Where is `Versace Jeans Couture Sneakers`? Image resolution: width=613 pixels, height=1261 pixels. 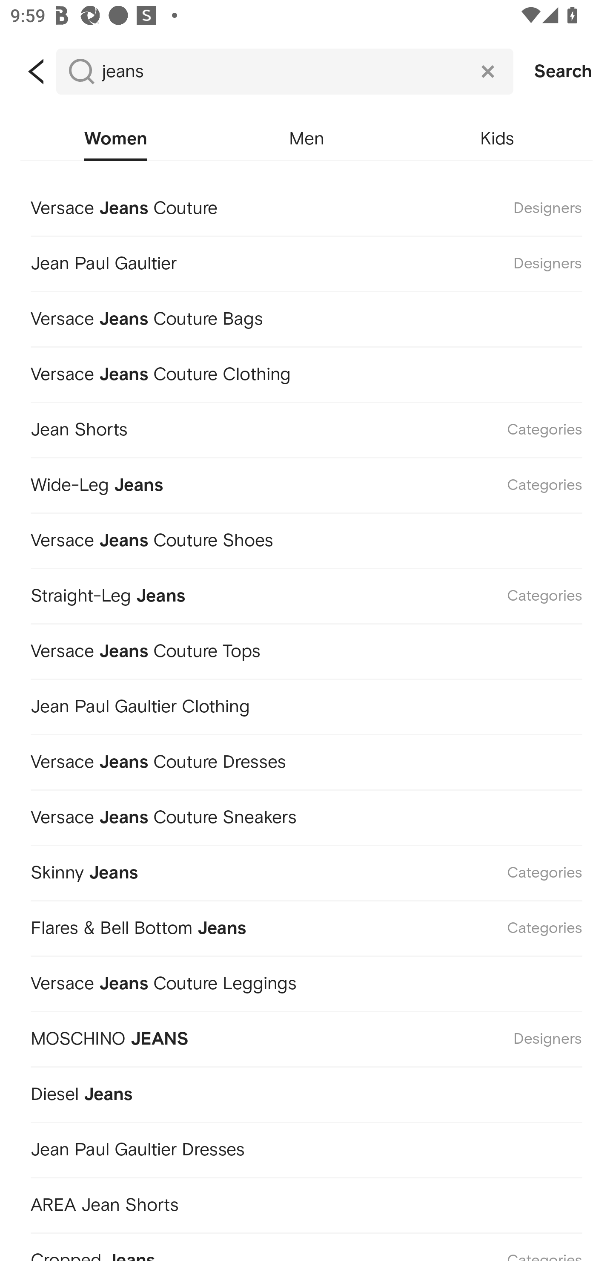 Versace Jeans Couture Sneakers is located at coordinates (306, 815).